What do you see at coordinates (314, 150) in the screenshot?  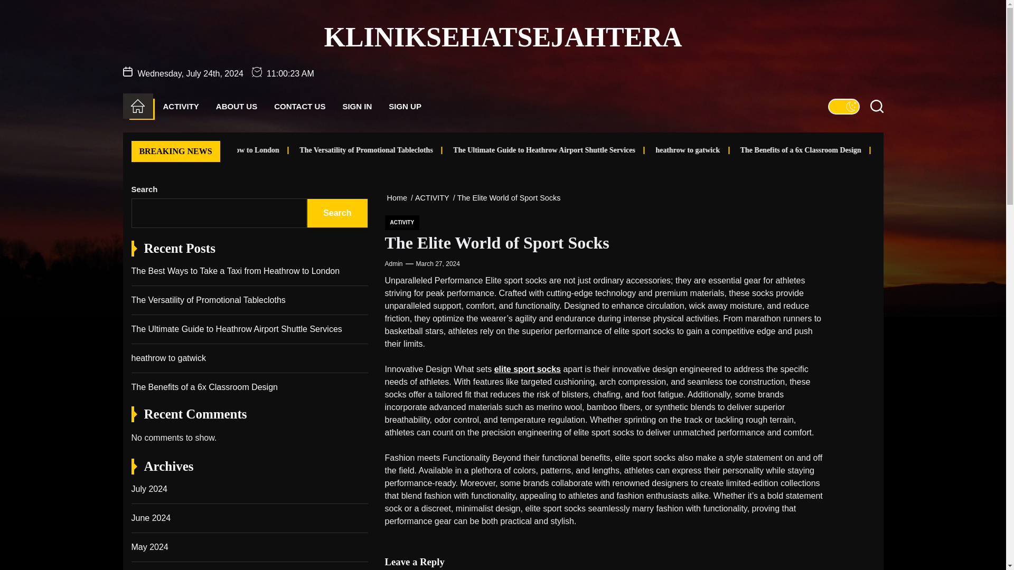 I see `The Best Ways to Take a Taxi from Heathrow to London` at bounding box center [314, 150].